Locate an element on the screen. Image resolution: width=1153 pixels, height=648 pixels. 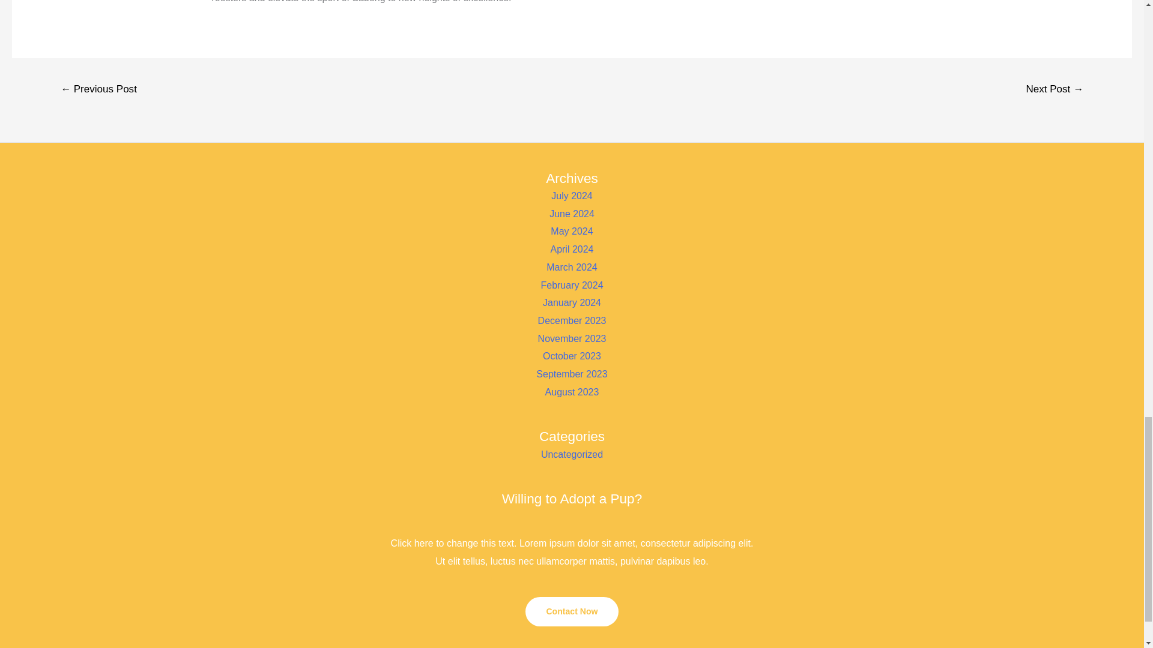
August 2023 is located at coordinates (572, 392).